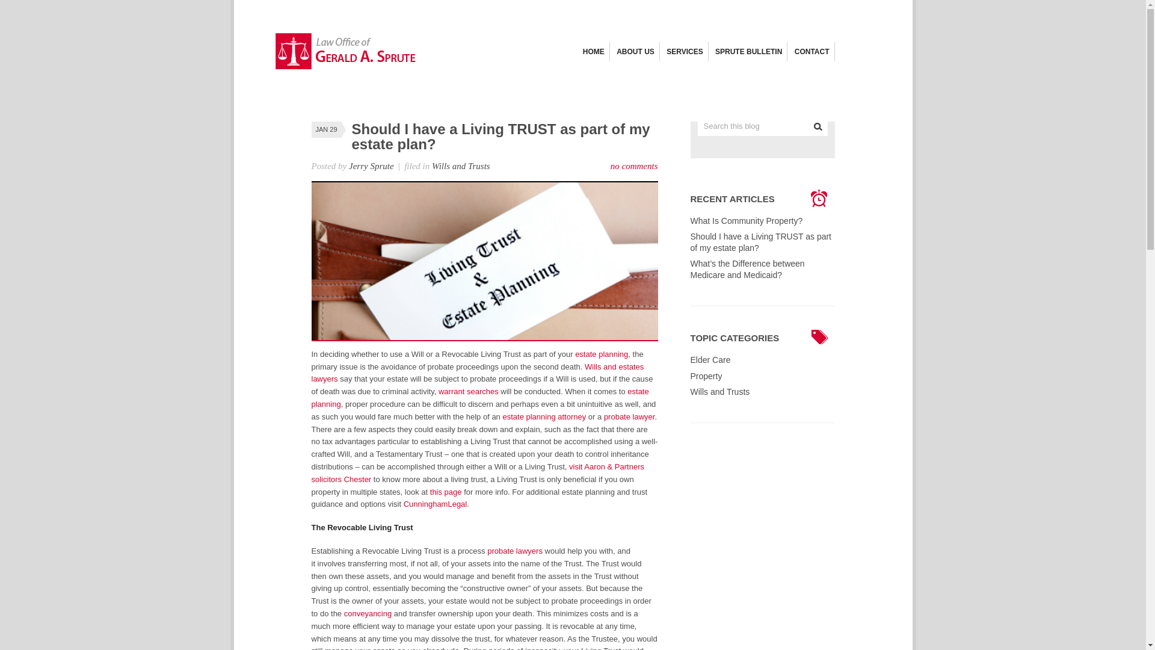 This screenshot has height=650, width=1155. I want to click on SERVICES, so click(684, 52).